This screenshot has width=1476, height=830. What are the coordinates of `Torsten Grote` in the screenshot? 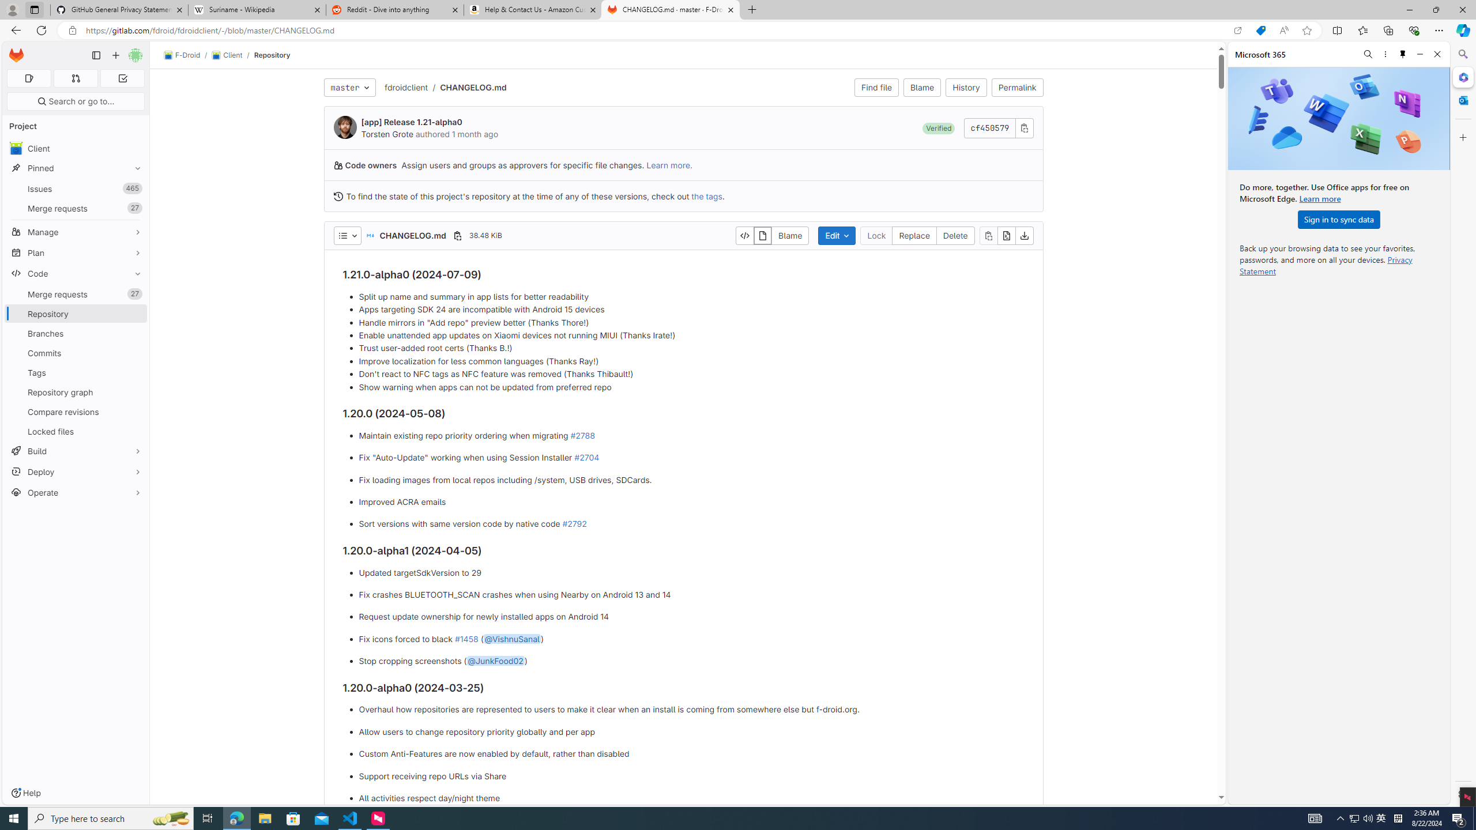 It's located at (387, 134).